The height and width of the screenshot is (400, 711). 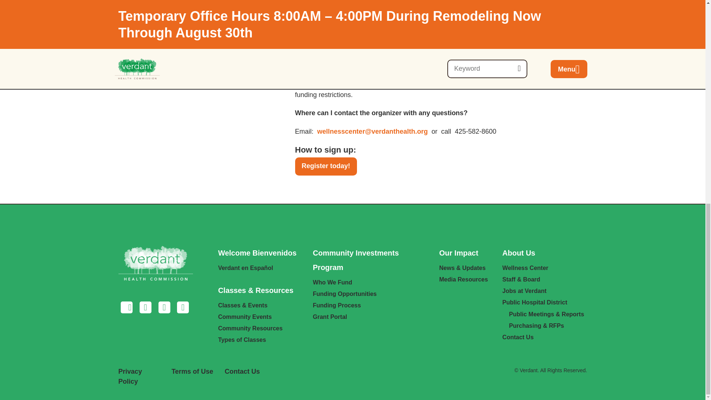 I want to click on Welcome Bienvenidos, so click(x=257, y=253).